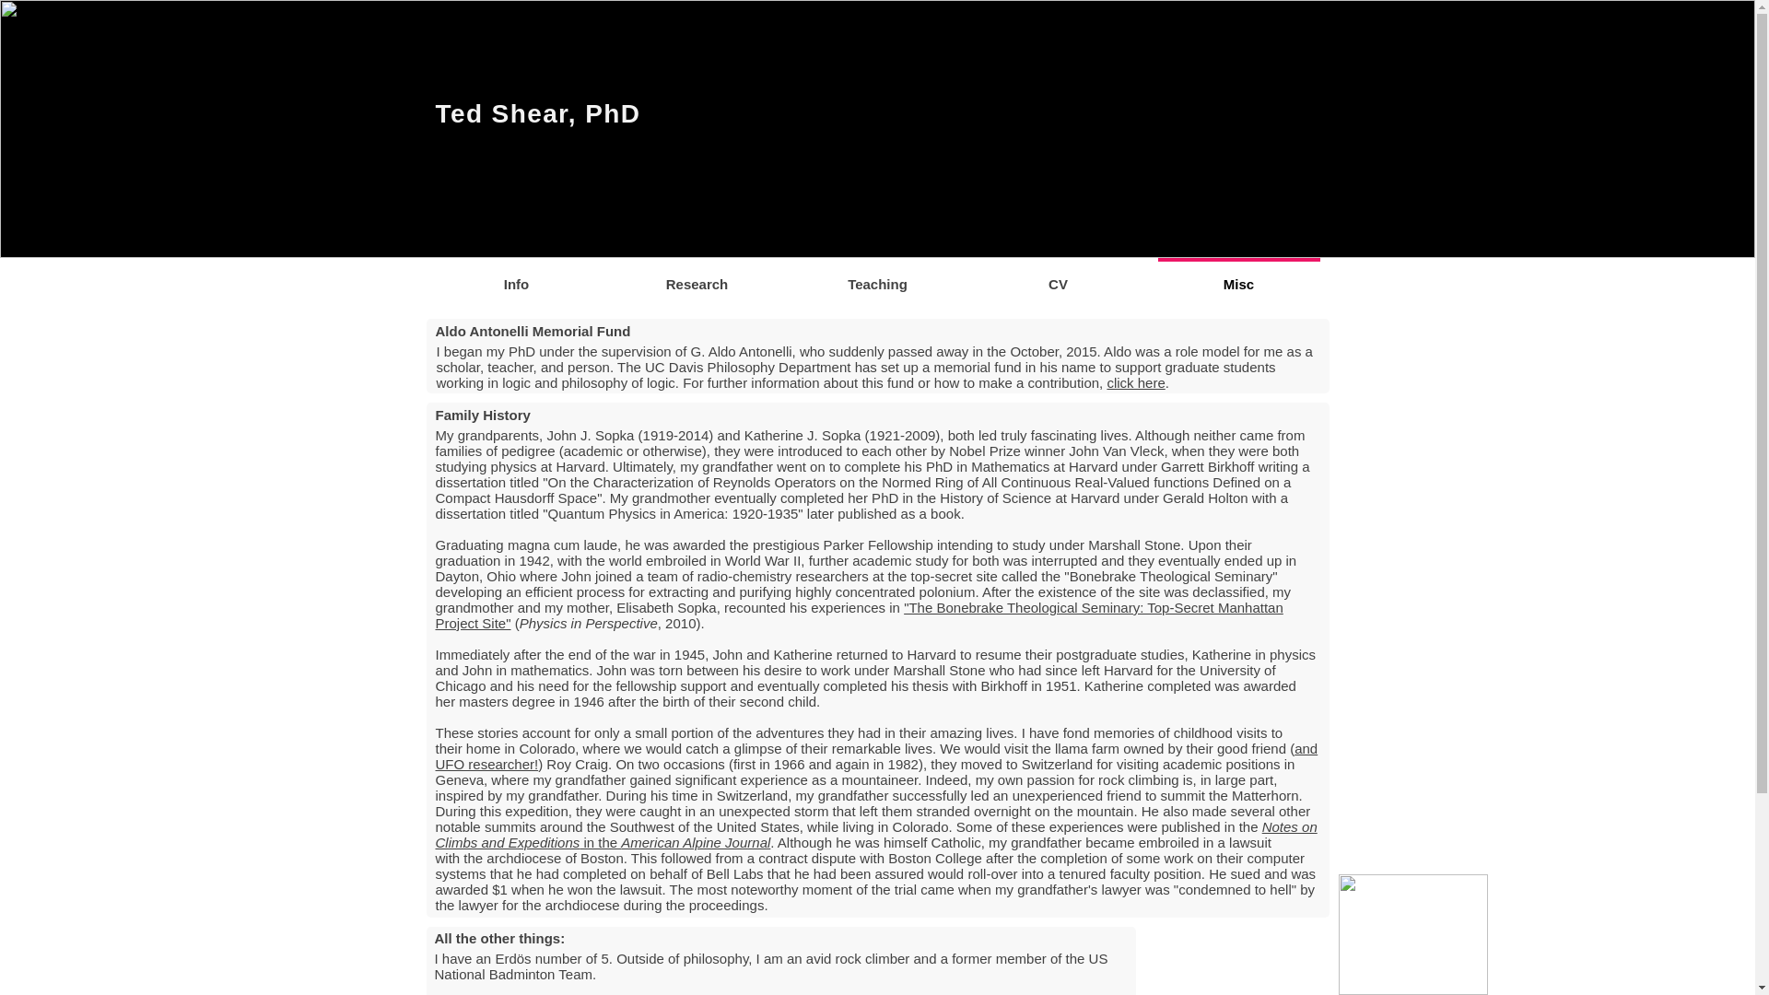 This screenshot has width=1769, height=995. What do you see at coordinates (876, 755) in the screenshot?
I see `and UFO researcher!` at bounding box center [876, 755].